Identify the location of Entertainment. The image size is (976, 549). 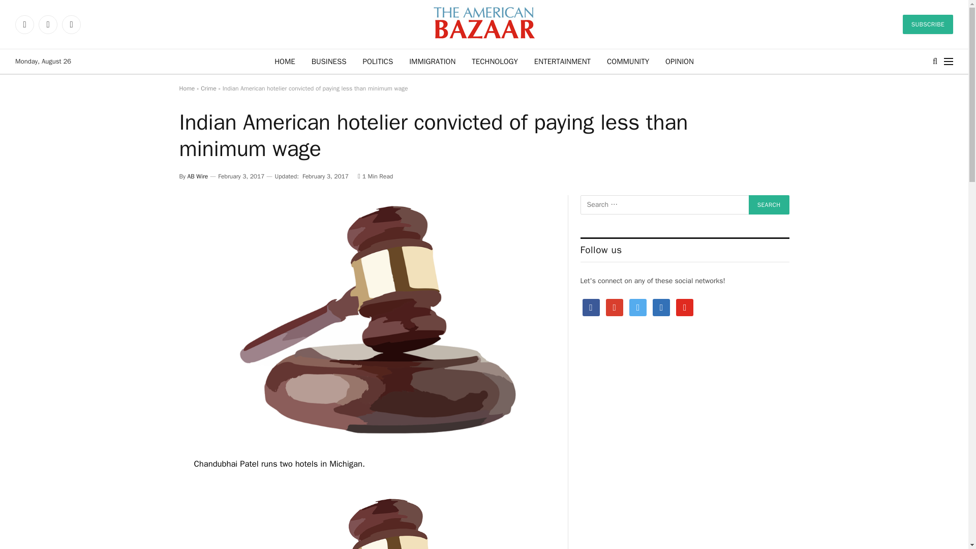
(562, 61).